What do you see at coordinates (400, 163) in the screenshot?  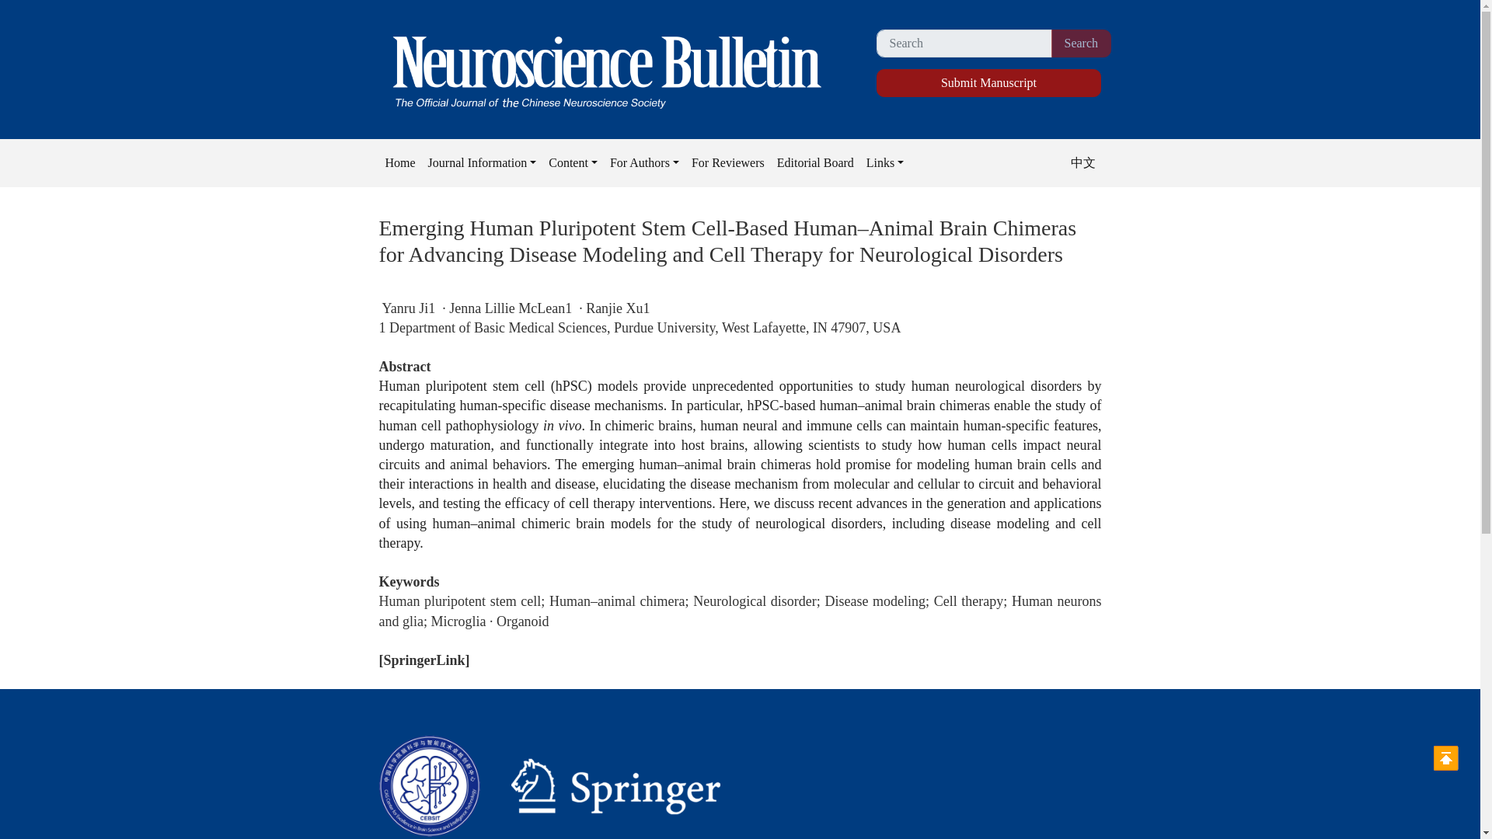 I see `Home` at bounding box center [400, 163].